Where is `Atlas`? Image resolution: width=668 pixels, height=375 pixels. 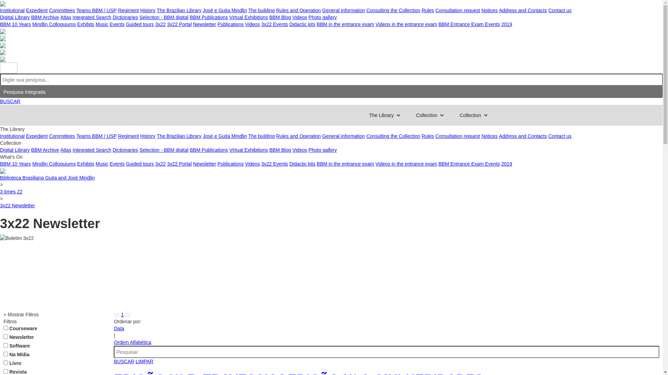 Atlas is located at coordinates (66, 150).